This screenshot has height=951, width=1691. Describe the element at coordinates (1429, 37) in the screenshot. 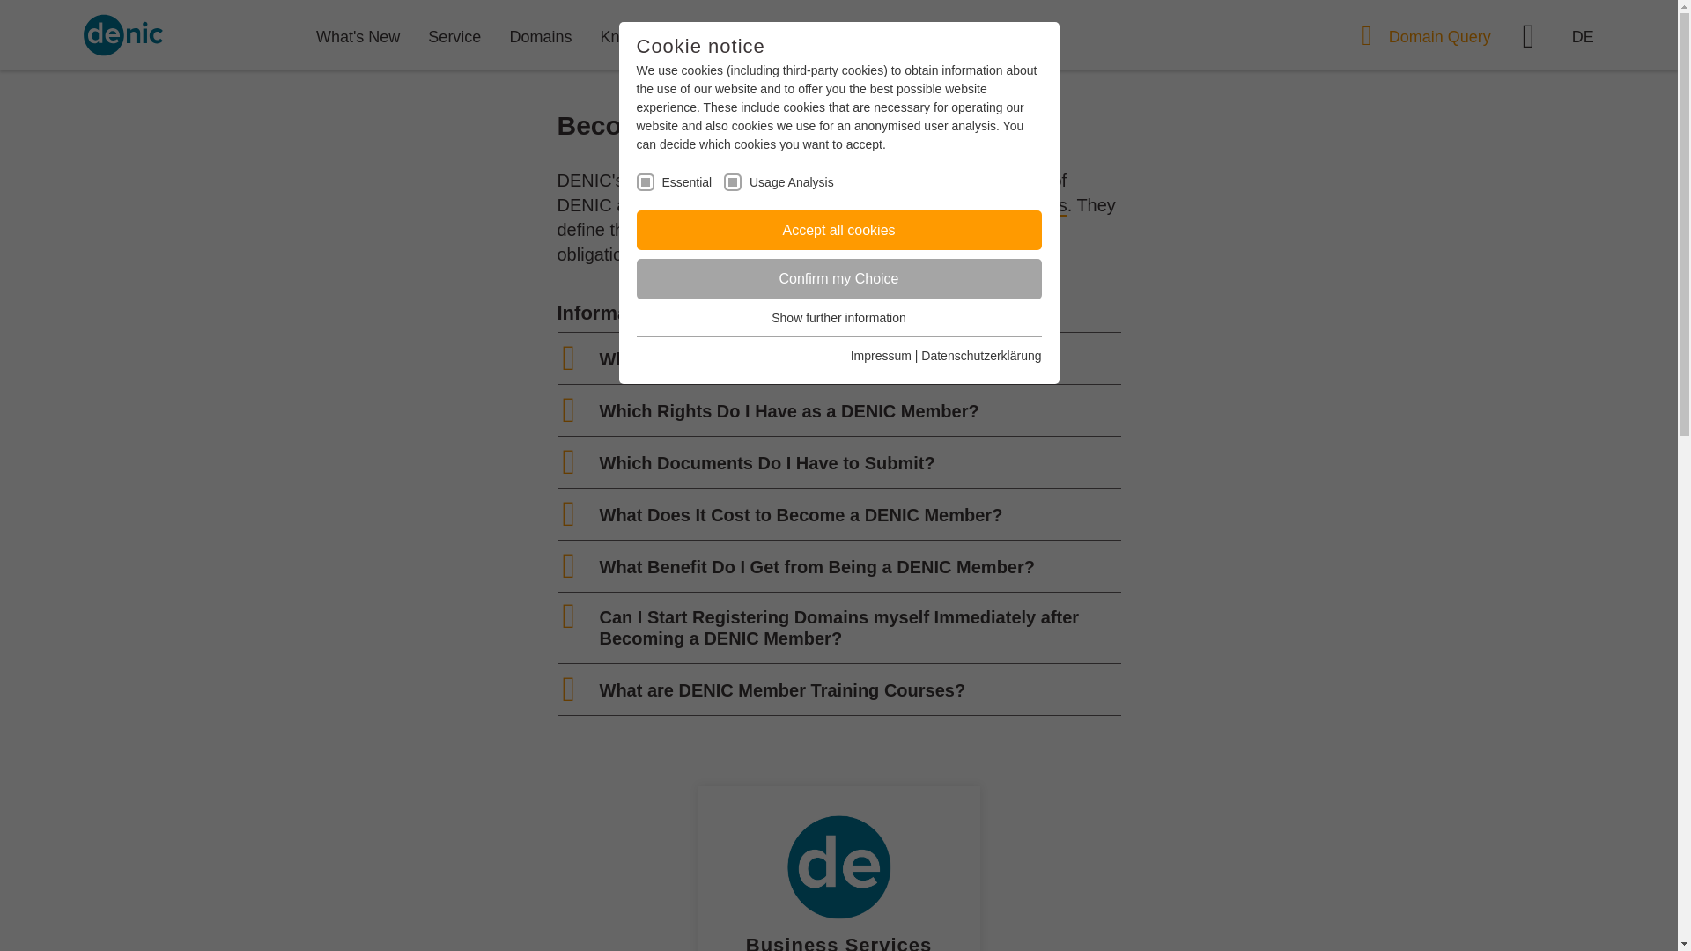

I see `Domain Query` at that location.